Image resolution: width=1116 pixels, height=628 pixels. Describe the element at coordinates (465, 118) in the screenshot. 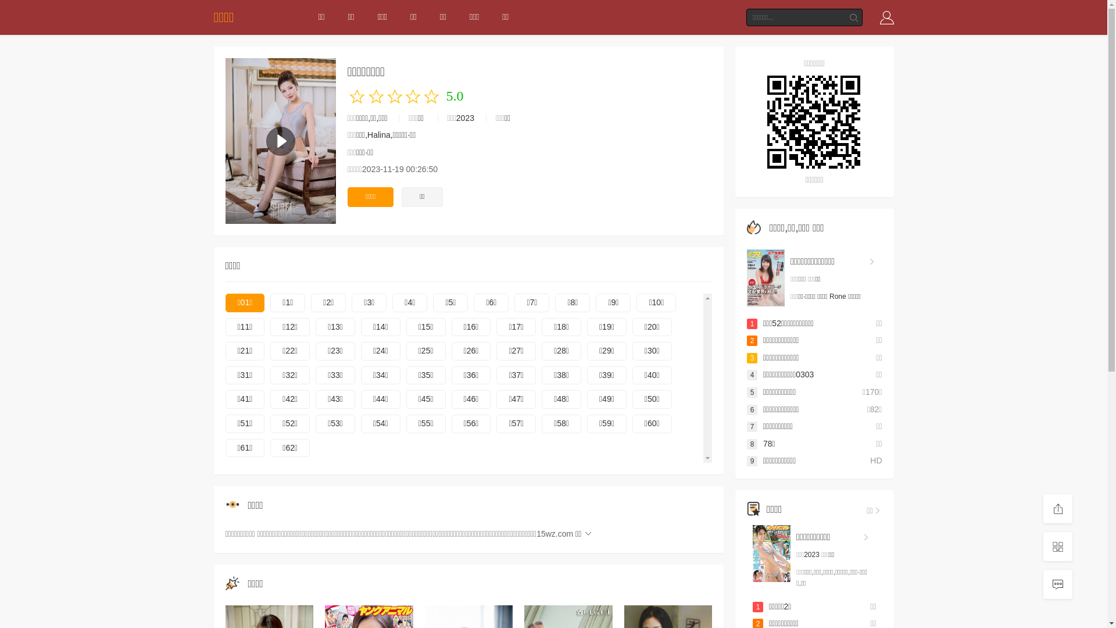

I see `2023` at that location.